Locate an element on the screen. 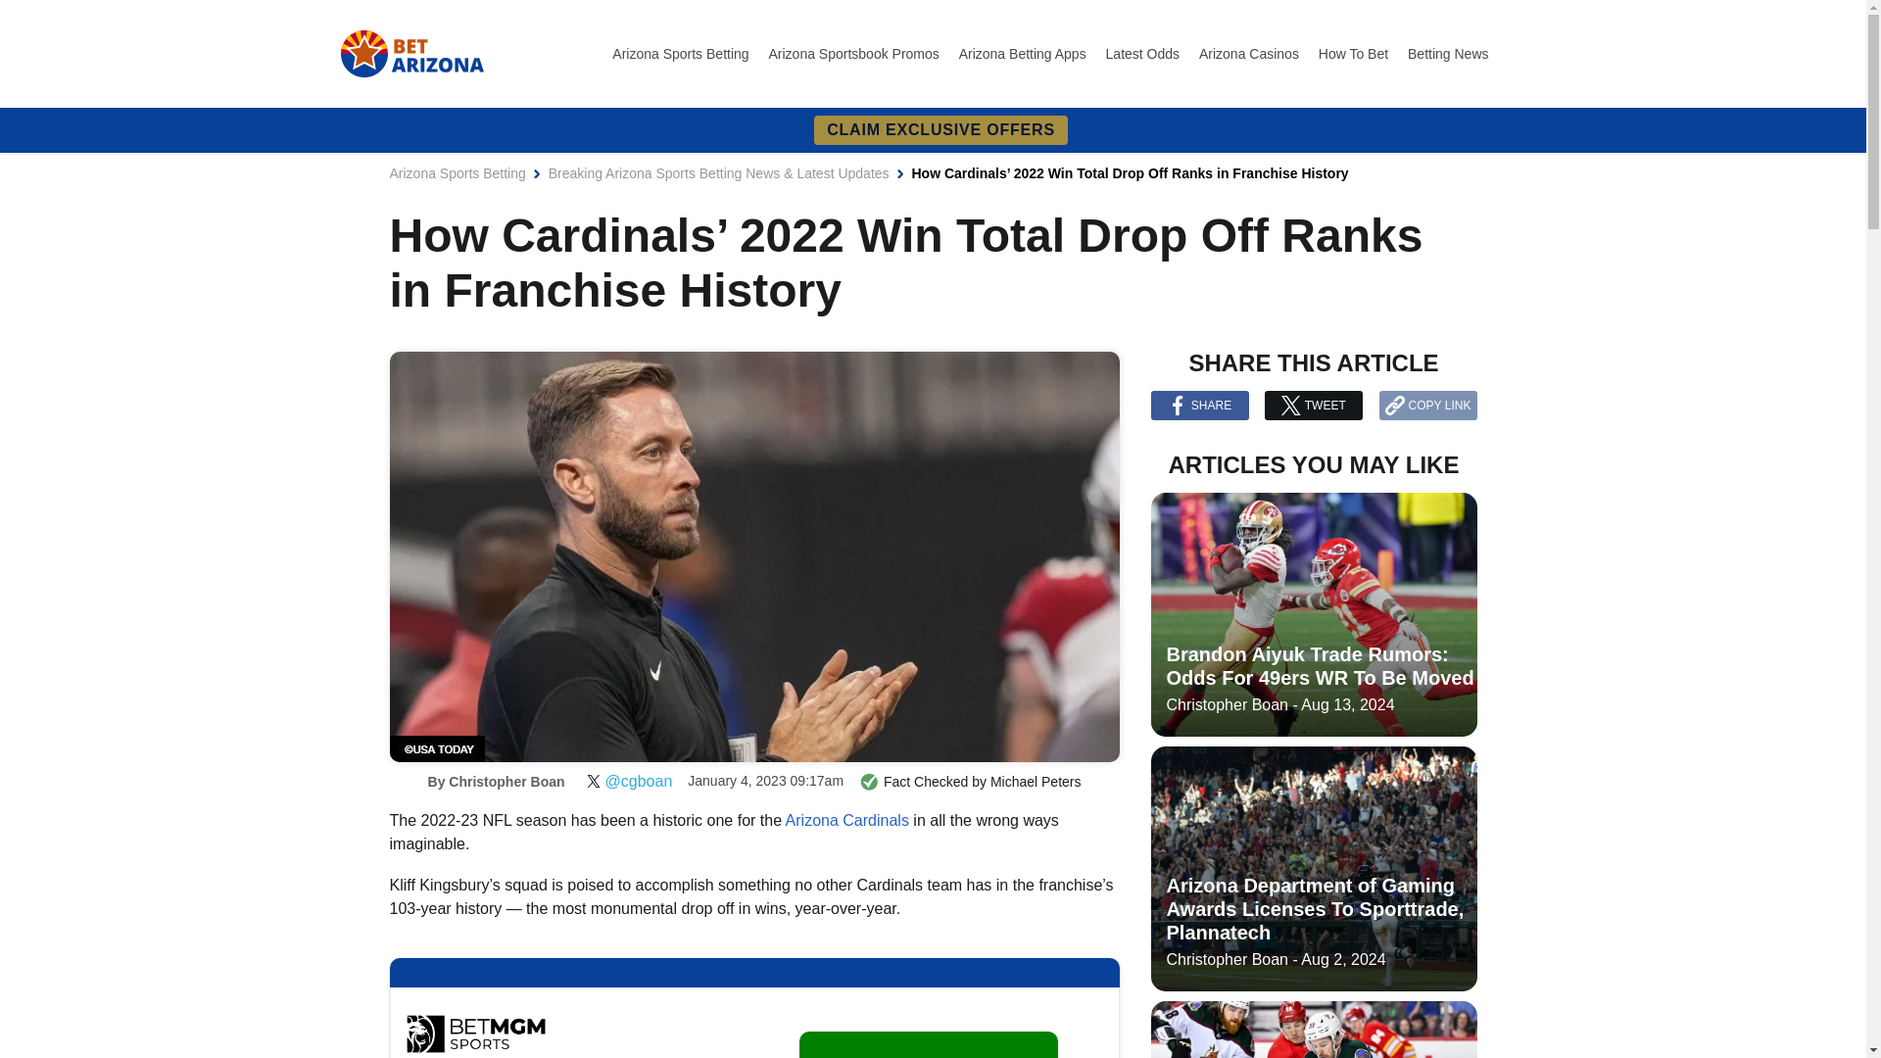 The image size is (1881, 1058). Brandon Aiyuk Trade Rumors: Odds For 49ers WR To Be Moved is located at coordinates (1313, 615).